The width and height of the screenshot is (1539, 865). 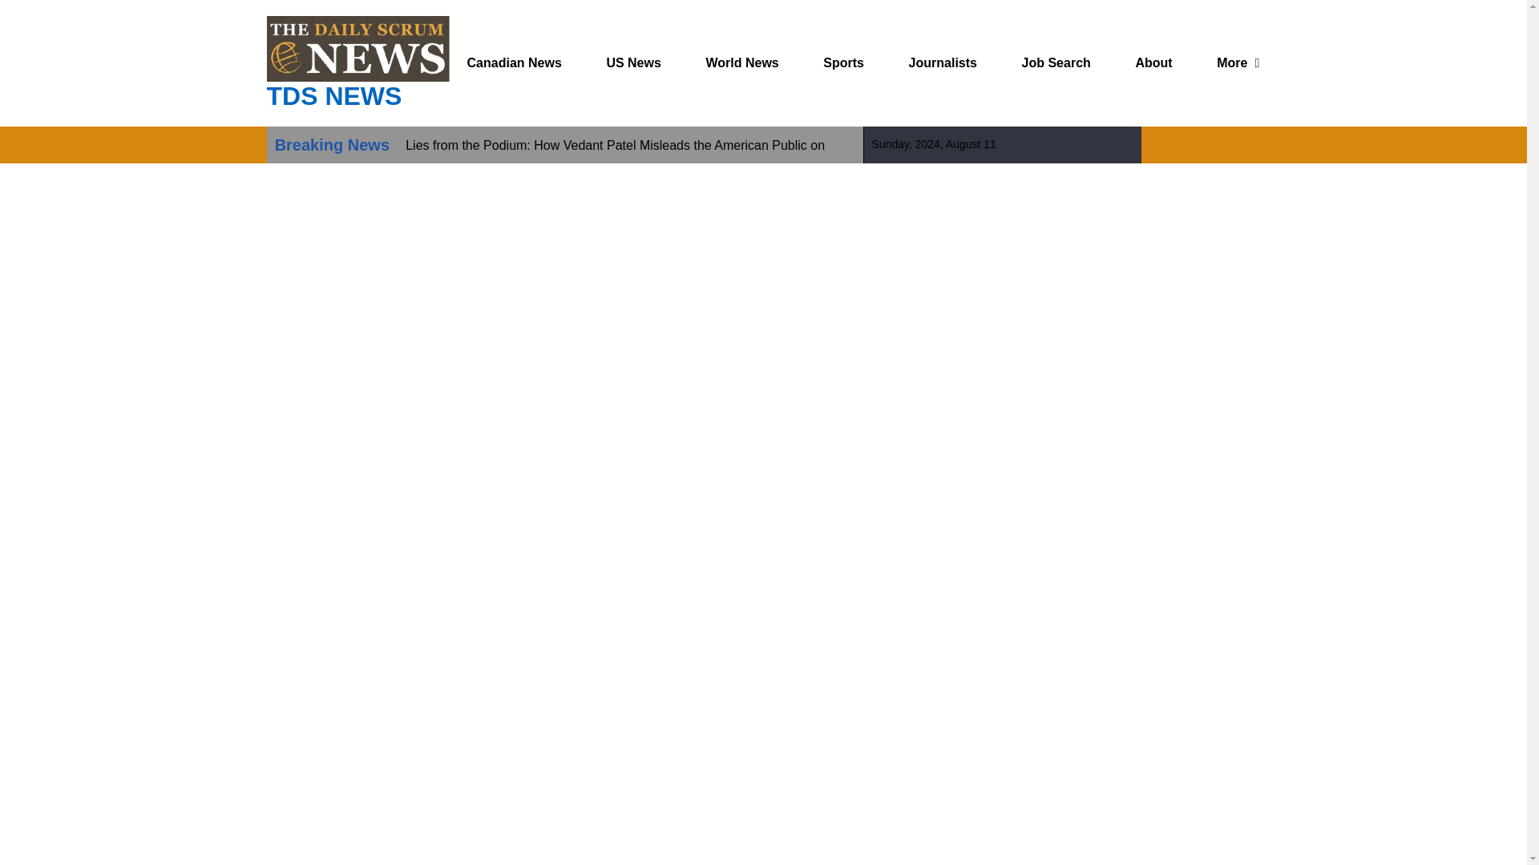 What do you see at coordinates (741, 62) in the screenshot?
I see `World News` at bounding box center [741, 62].